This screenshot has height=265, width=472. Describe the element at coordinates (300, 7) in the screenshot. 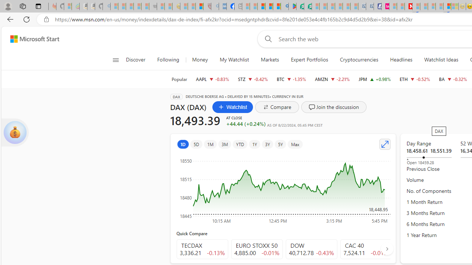

I see `Terms of Use Agreement` at that location.